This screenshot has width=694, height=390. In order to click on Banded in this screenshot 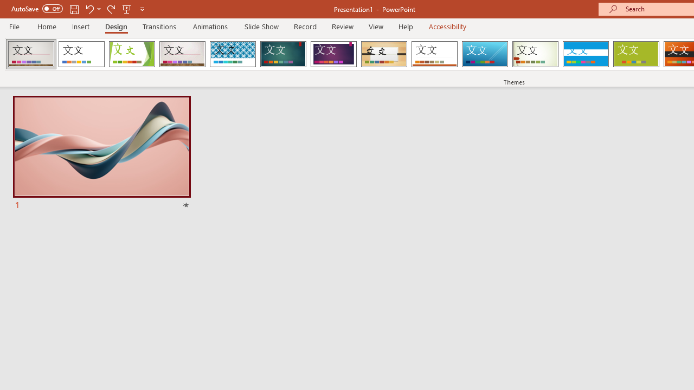, I will do `click(586, 54)`.